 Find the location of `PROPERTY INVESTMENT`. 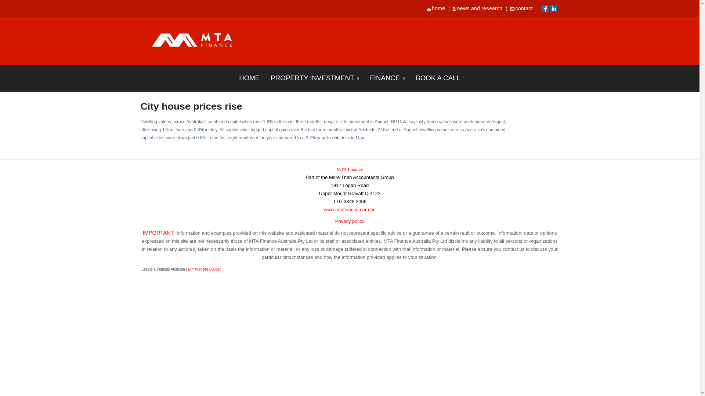

PROPERTY INVESTMENT is located at coordinates (314, 78).